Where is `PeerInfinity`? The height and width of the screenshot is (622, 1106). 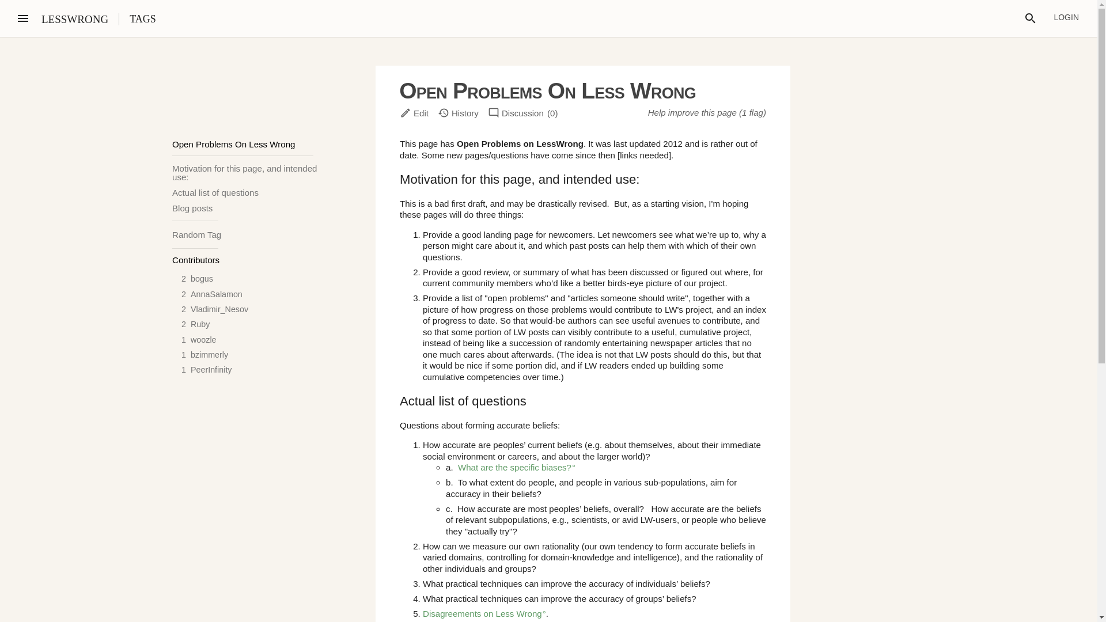 PeerInfinity is located at coordinates (211, 370).